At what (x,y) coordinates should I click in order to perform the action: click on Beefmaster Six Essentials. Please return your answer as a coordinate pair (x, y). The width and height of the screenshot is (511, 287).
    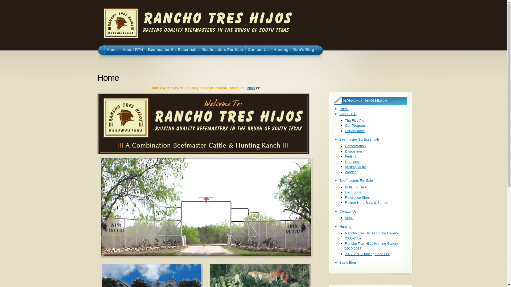
    Looking at the image, I should click on (359, 139).